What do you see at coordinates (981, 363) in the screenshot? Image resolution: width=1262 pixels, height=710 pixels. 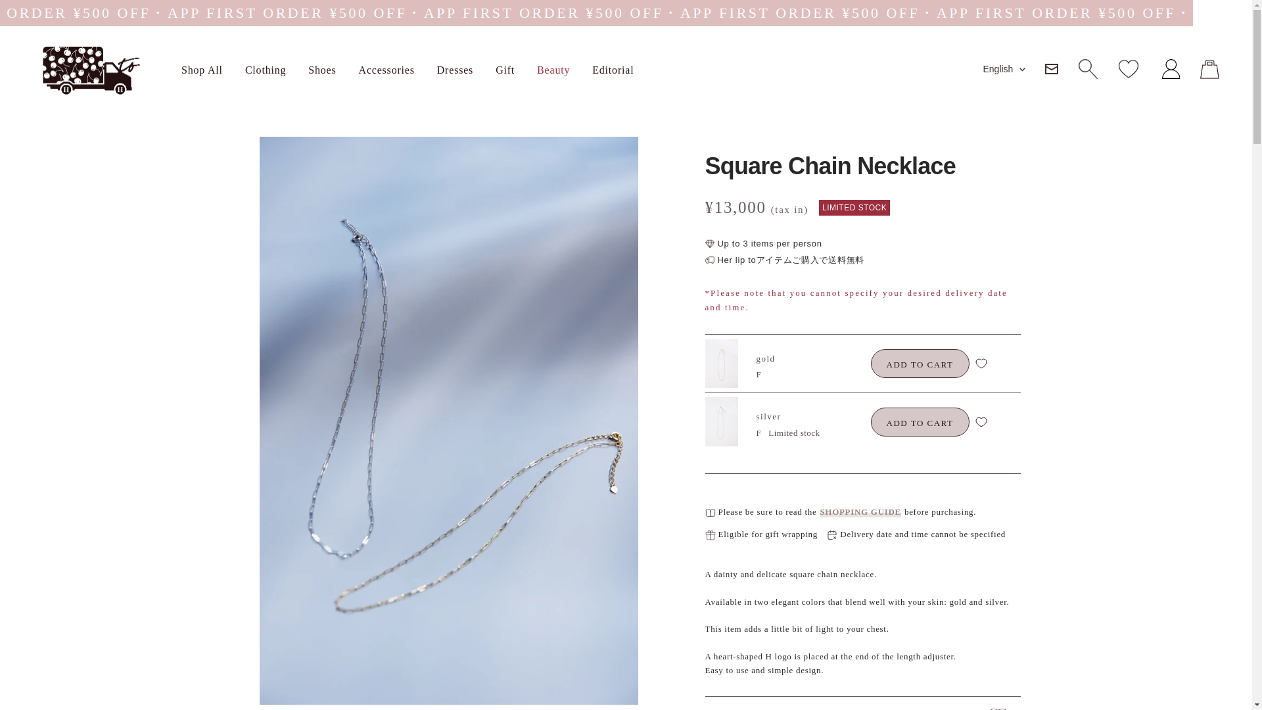 I see `Add to Wishlist` at bounding box center [981, 363].